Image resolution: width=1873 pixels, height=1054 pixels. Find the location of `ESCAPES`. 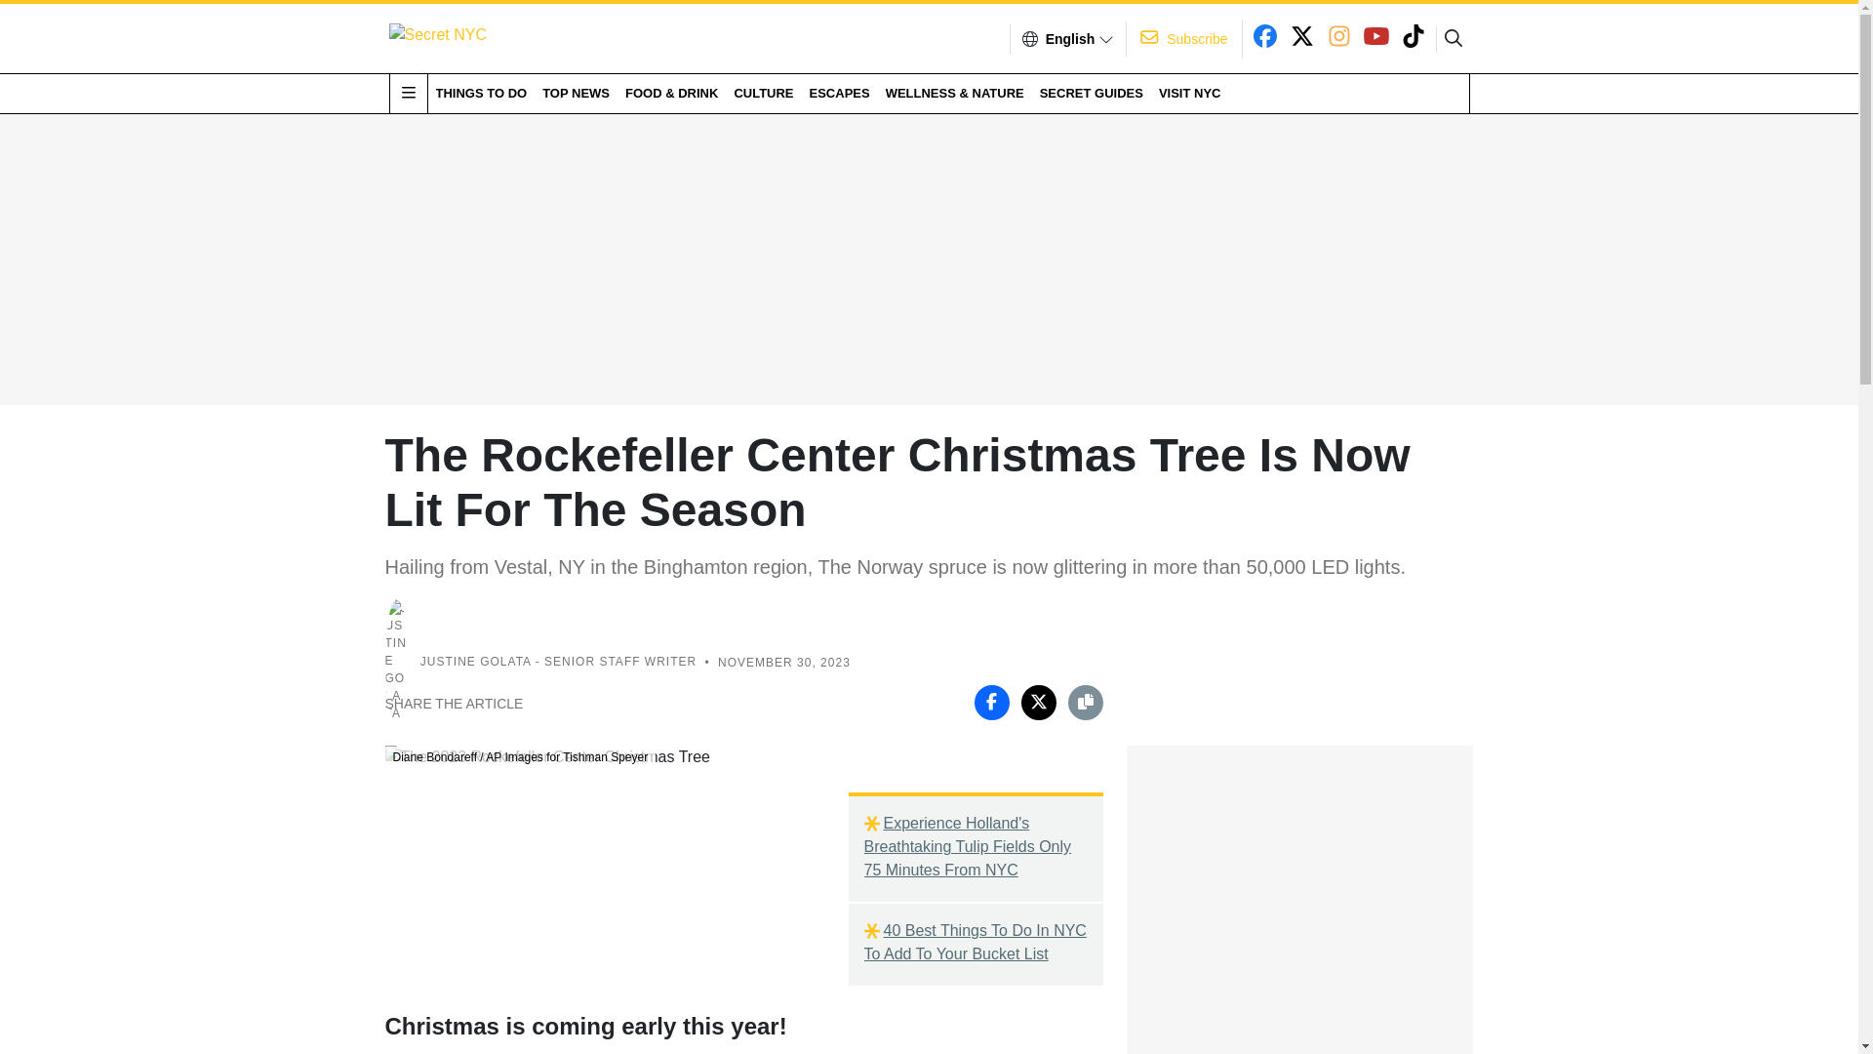

ESCAPES is located at coordinates (839, 93).